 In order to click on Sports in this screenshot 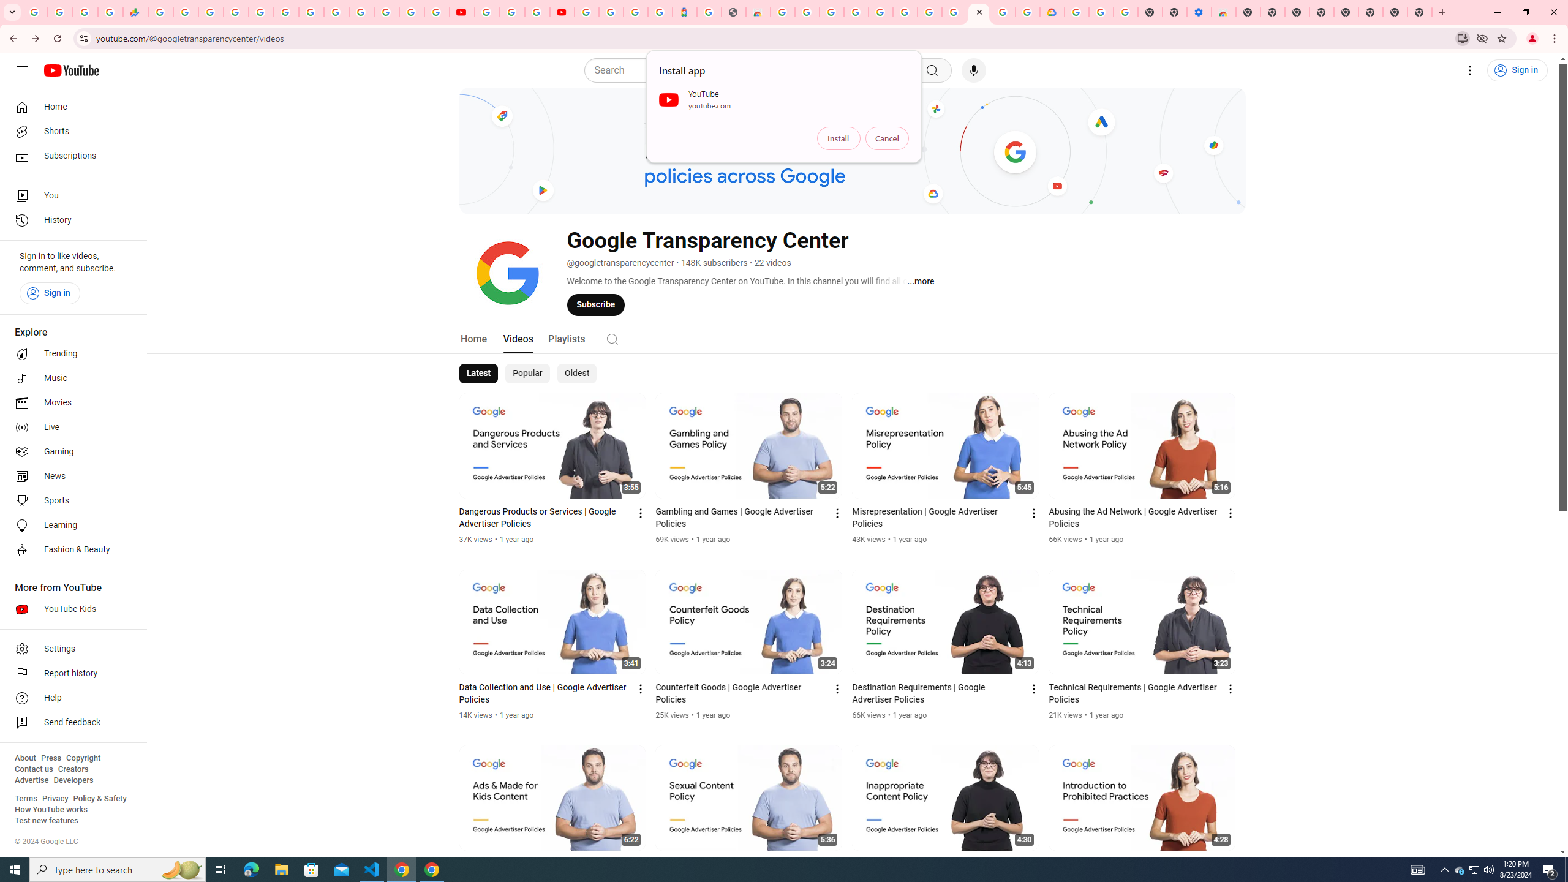, I will do `click(70, 501)`.